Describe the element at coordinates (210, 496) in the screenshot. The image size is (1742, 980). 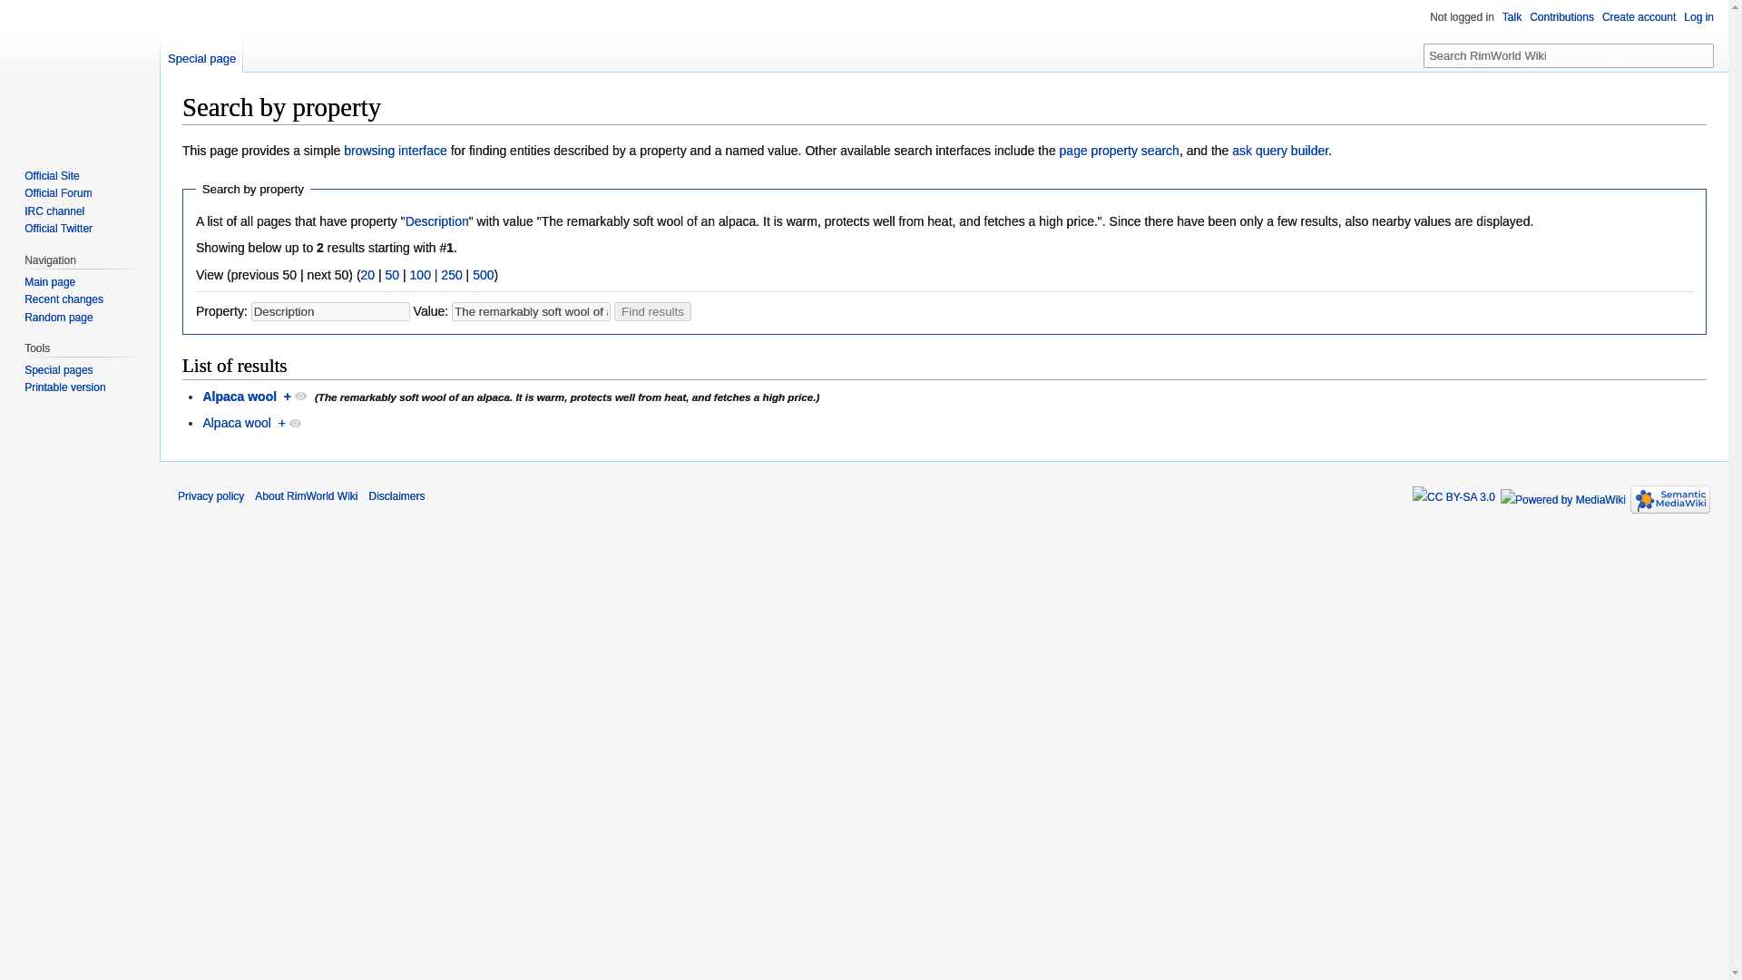
I see `Privacy policy` at that location.